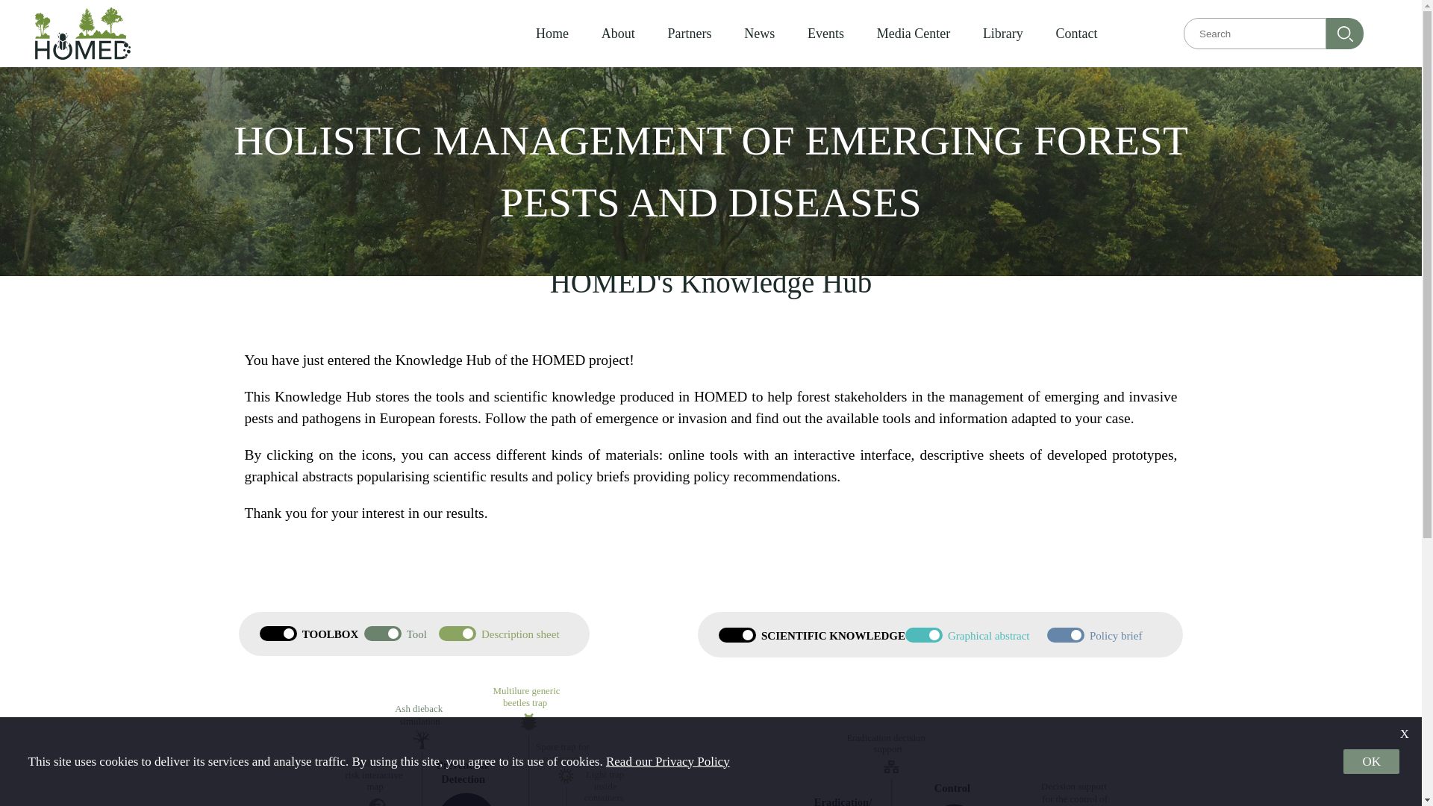 This screenshot has height=806, width=1433. What do you see at coordinates (528, 709) in the screenshot?
I see `Multilure-generic-beatles-trap` at bounding box center [528, 709].